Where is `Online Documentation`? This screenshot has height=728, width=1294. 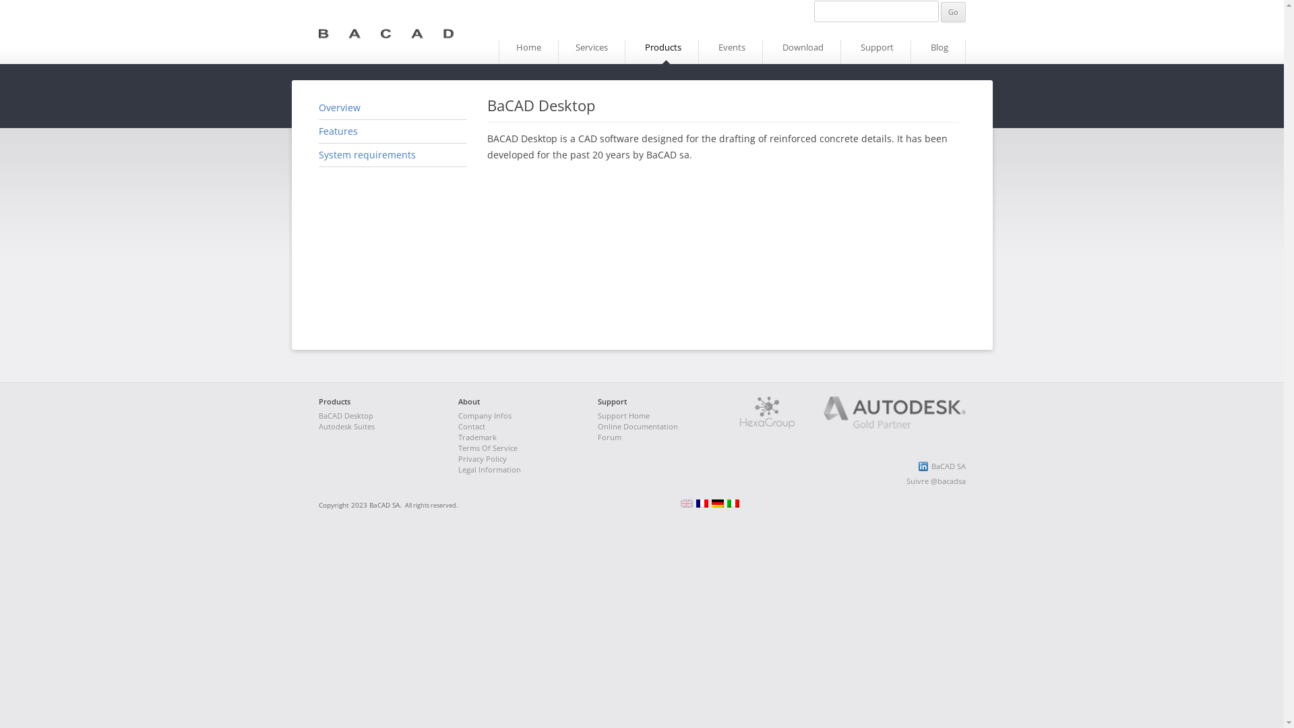 Online Documentation is located at coordinates (638, 426).